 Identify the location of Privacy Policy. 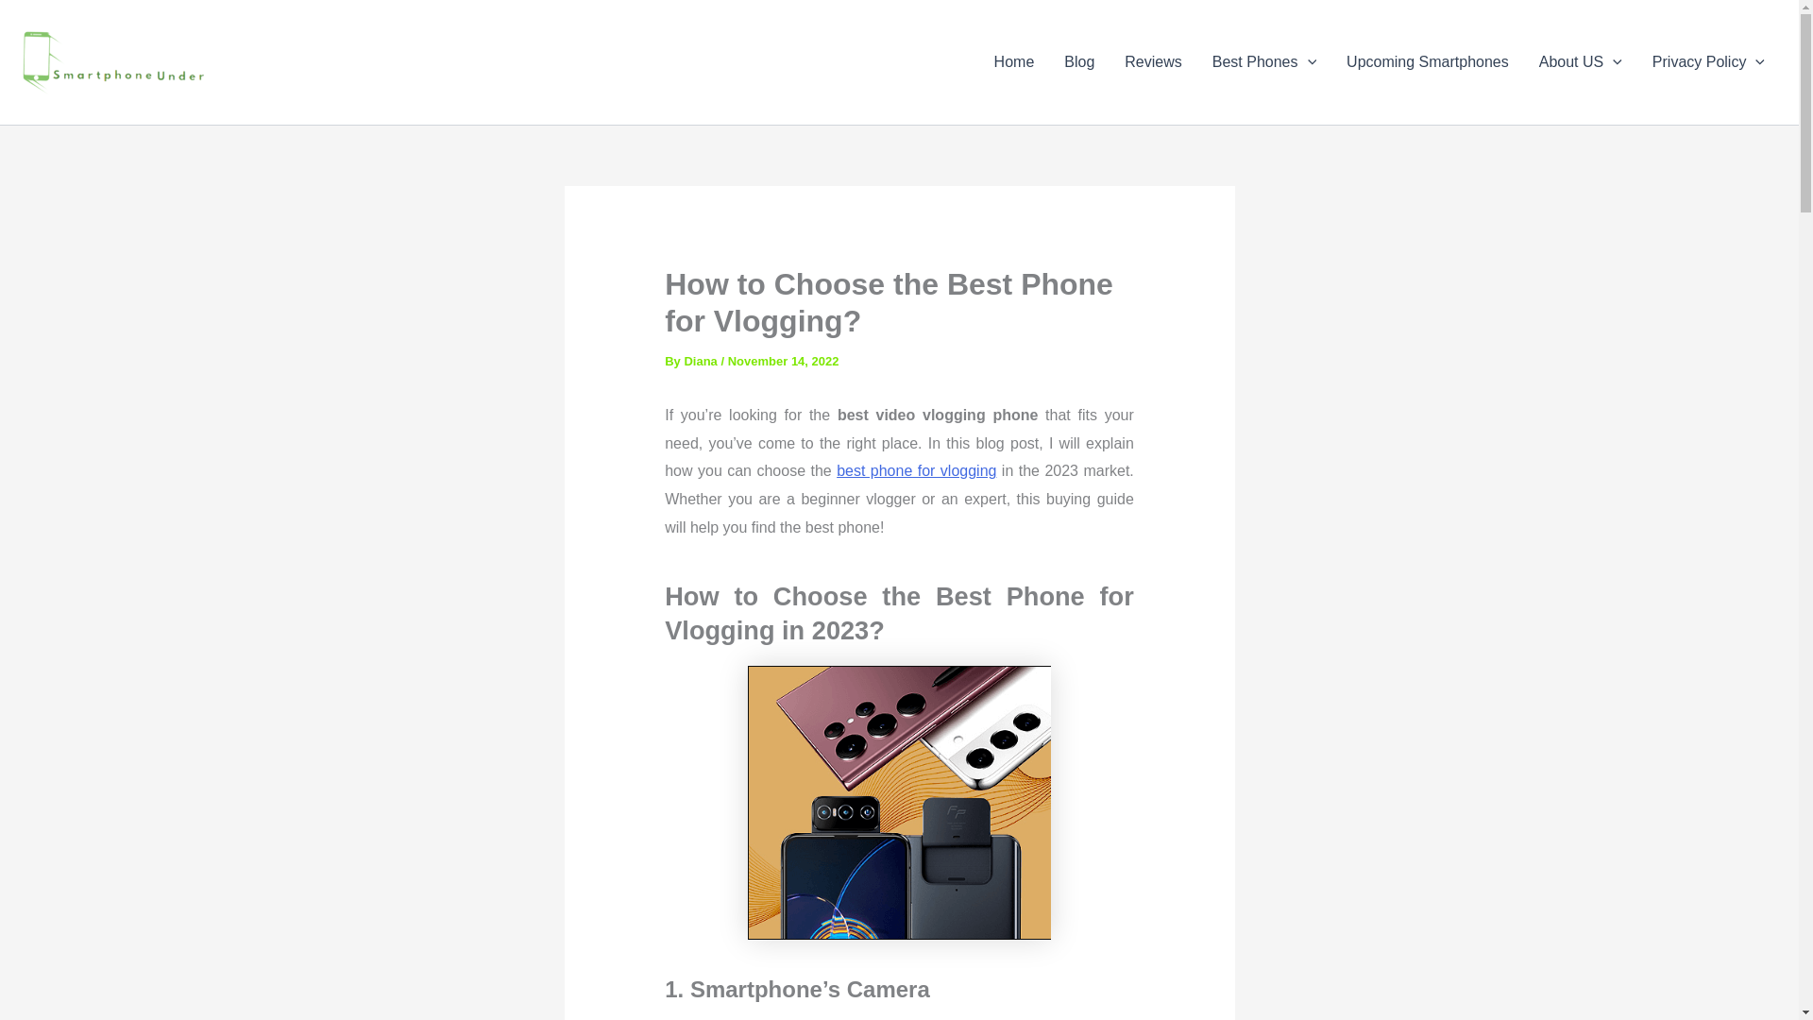
(1708, 61).